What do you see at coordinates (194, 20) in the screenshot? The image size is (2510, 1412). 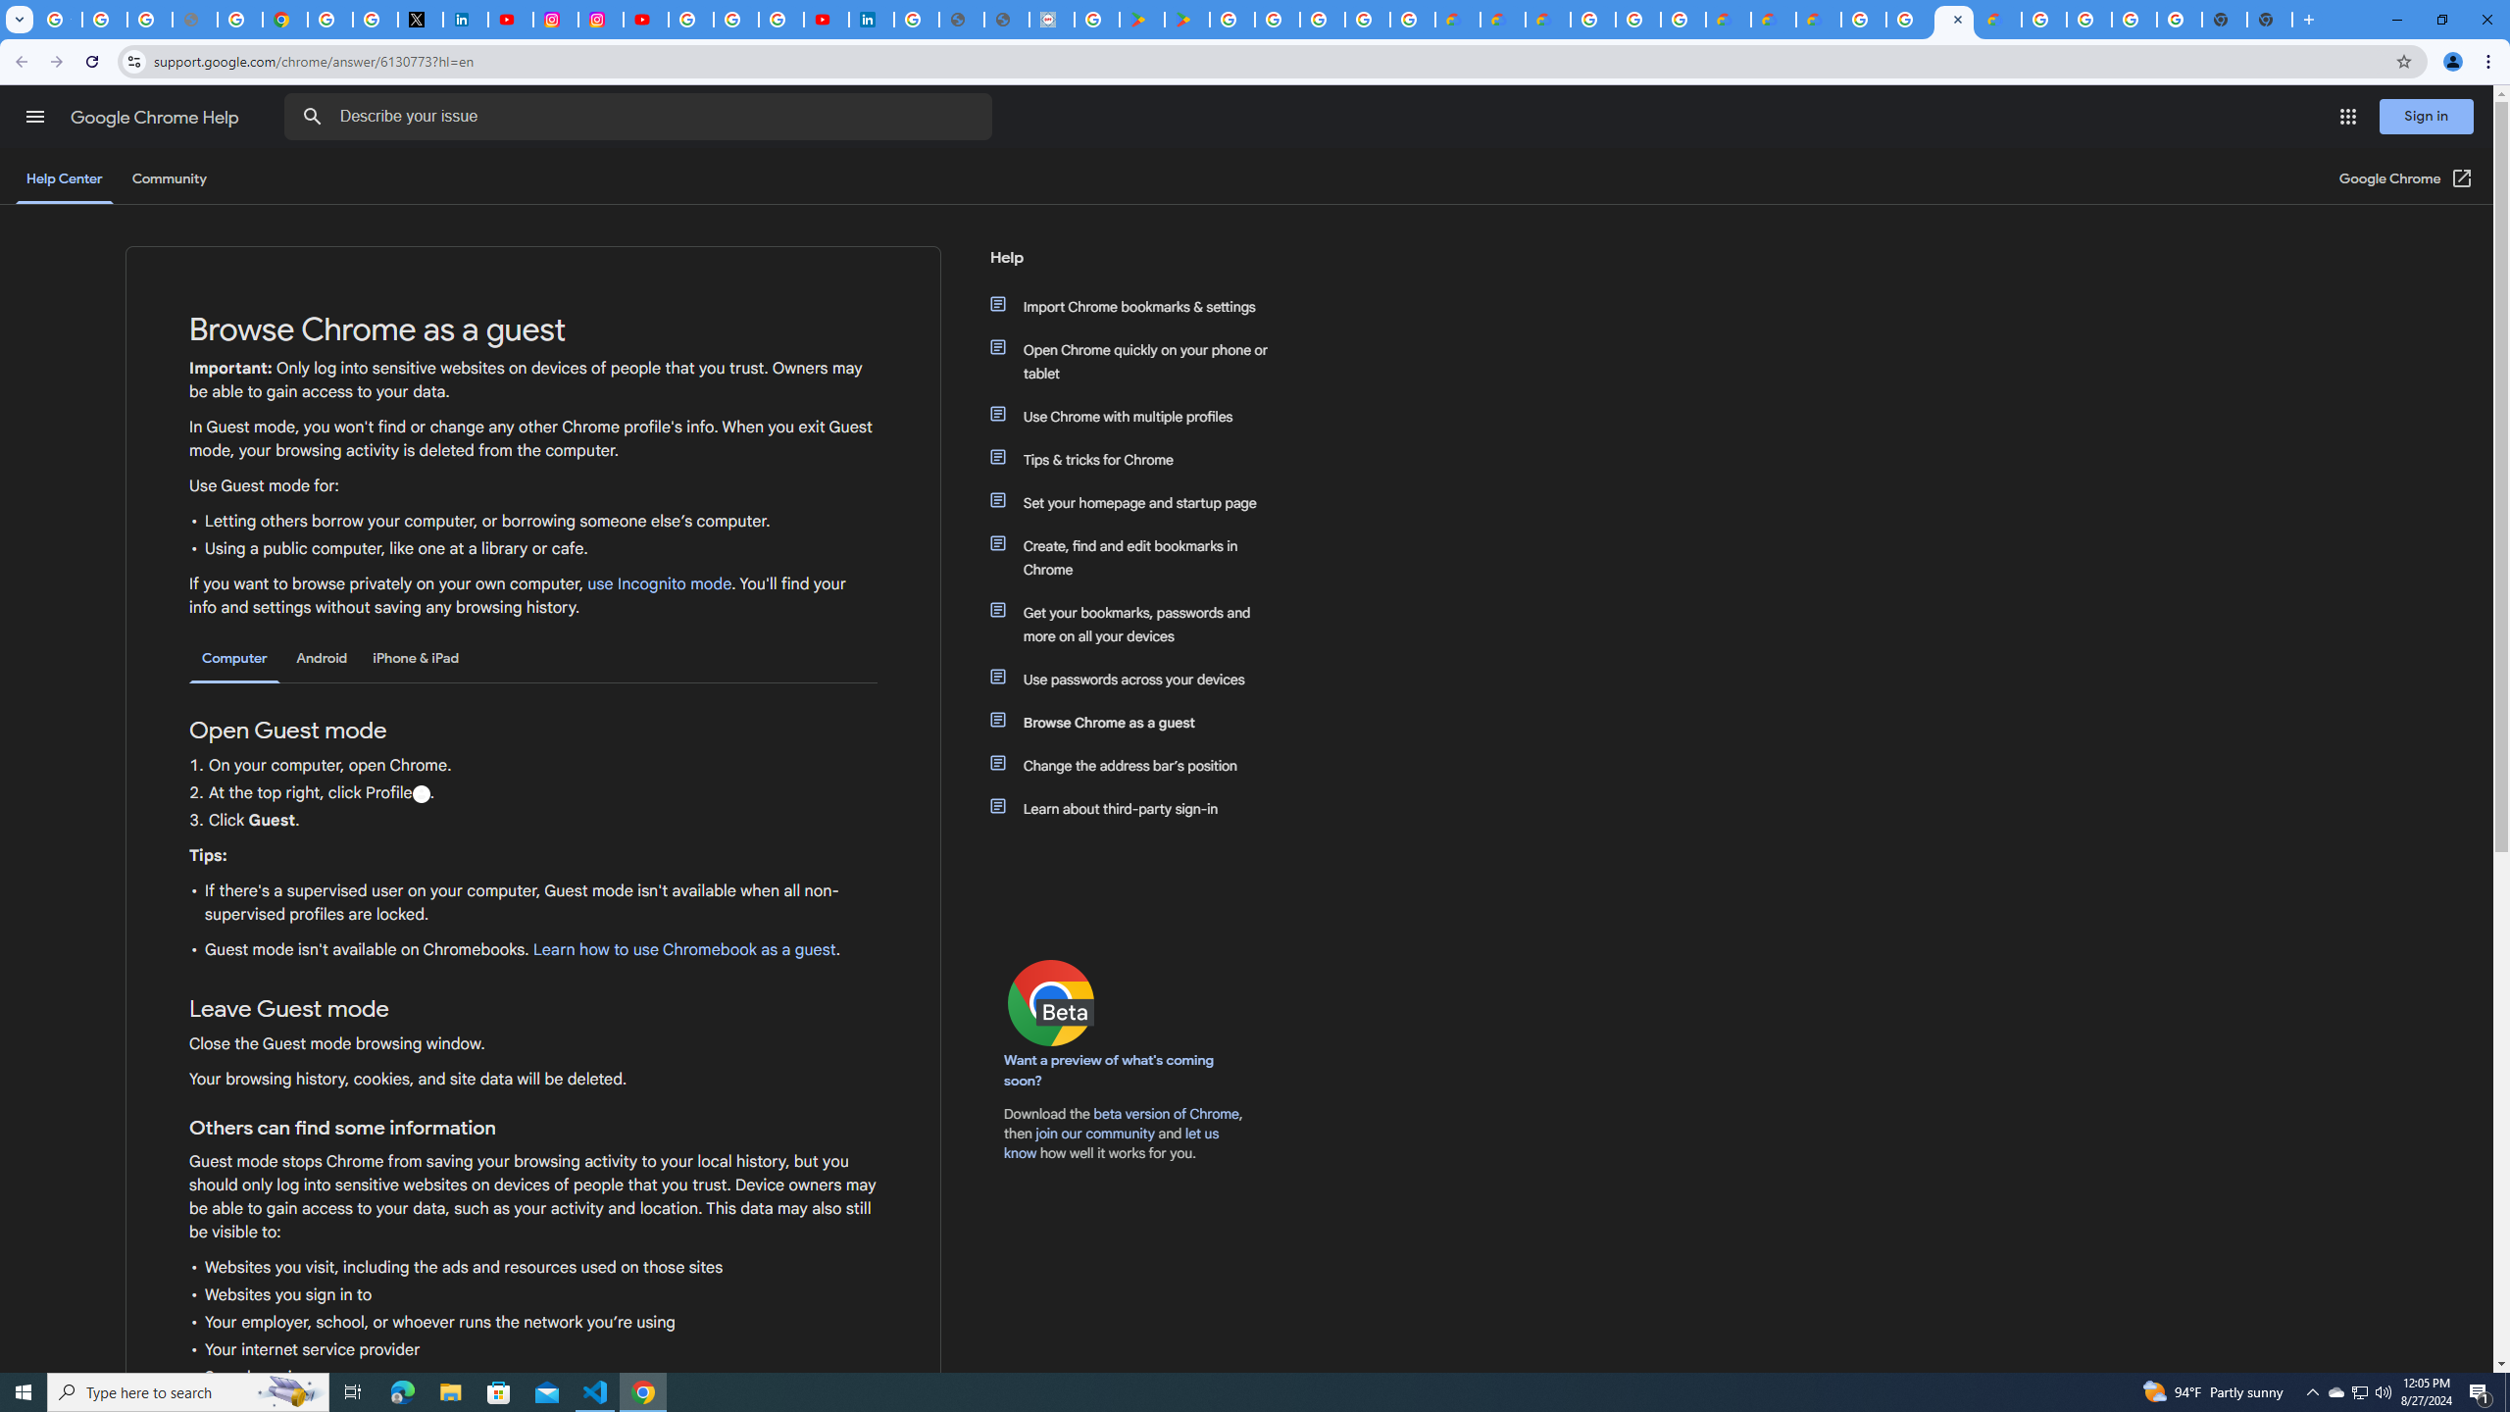 I see `support.google.com - Network error` at bounding box center [194, 20].